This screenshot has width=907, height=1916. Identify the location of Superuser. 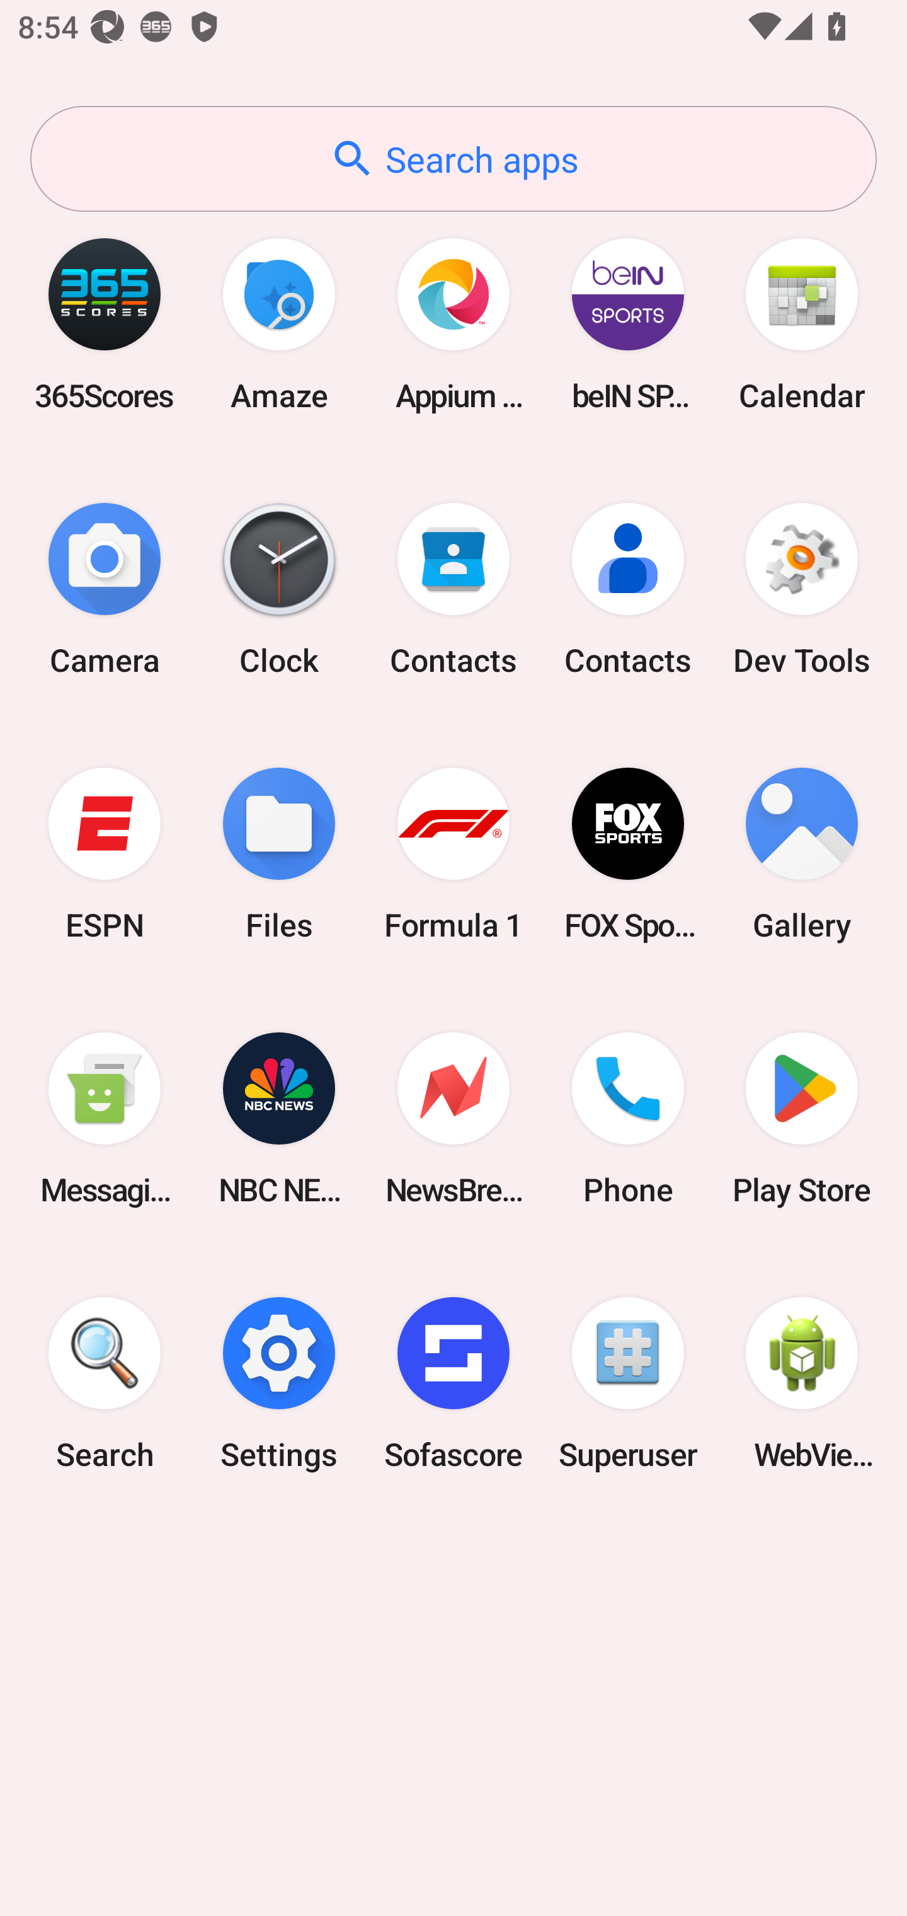
(627, 1383).